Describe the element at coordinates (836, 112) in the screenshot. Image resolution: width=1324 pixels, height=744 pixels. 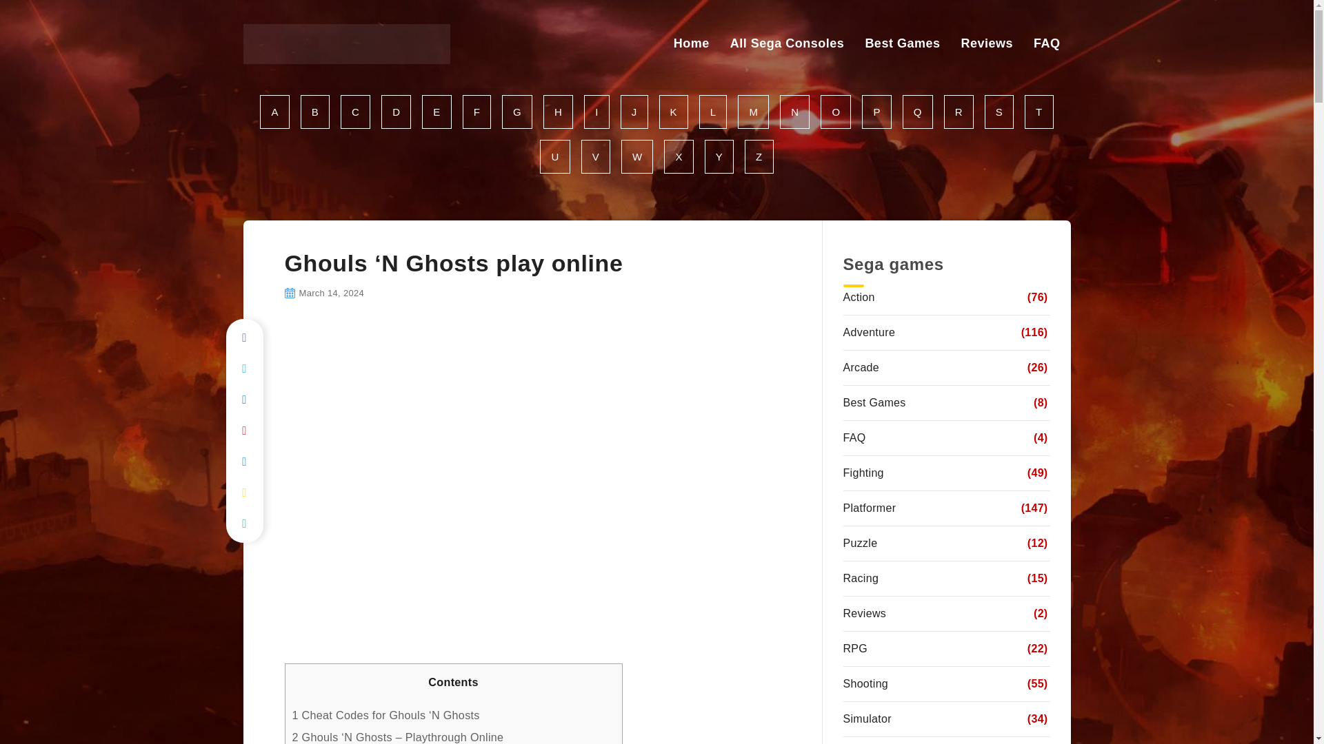
I see `O` at that location.